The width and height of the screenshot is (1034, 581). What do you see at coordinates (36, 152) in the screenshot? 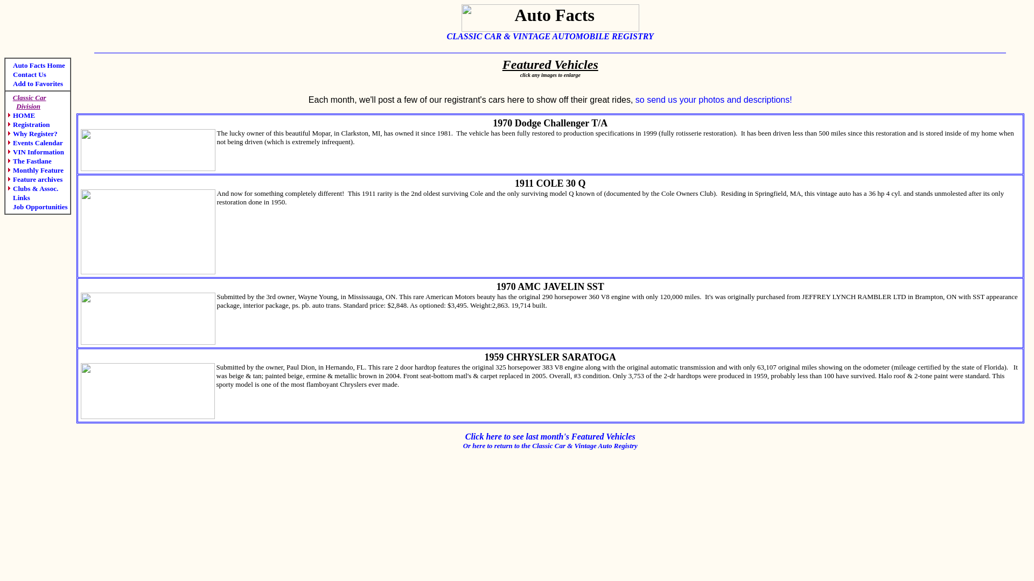
I see `VIN Information` at bounding box center [36, 152].